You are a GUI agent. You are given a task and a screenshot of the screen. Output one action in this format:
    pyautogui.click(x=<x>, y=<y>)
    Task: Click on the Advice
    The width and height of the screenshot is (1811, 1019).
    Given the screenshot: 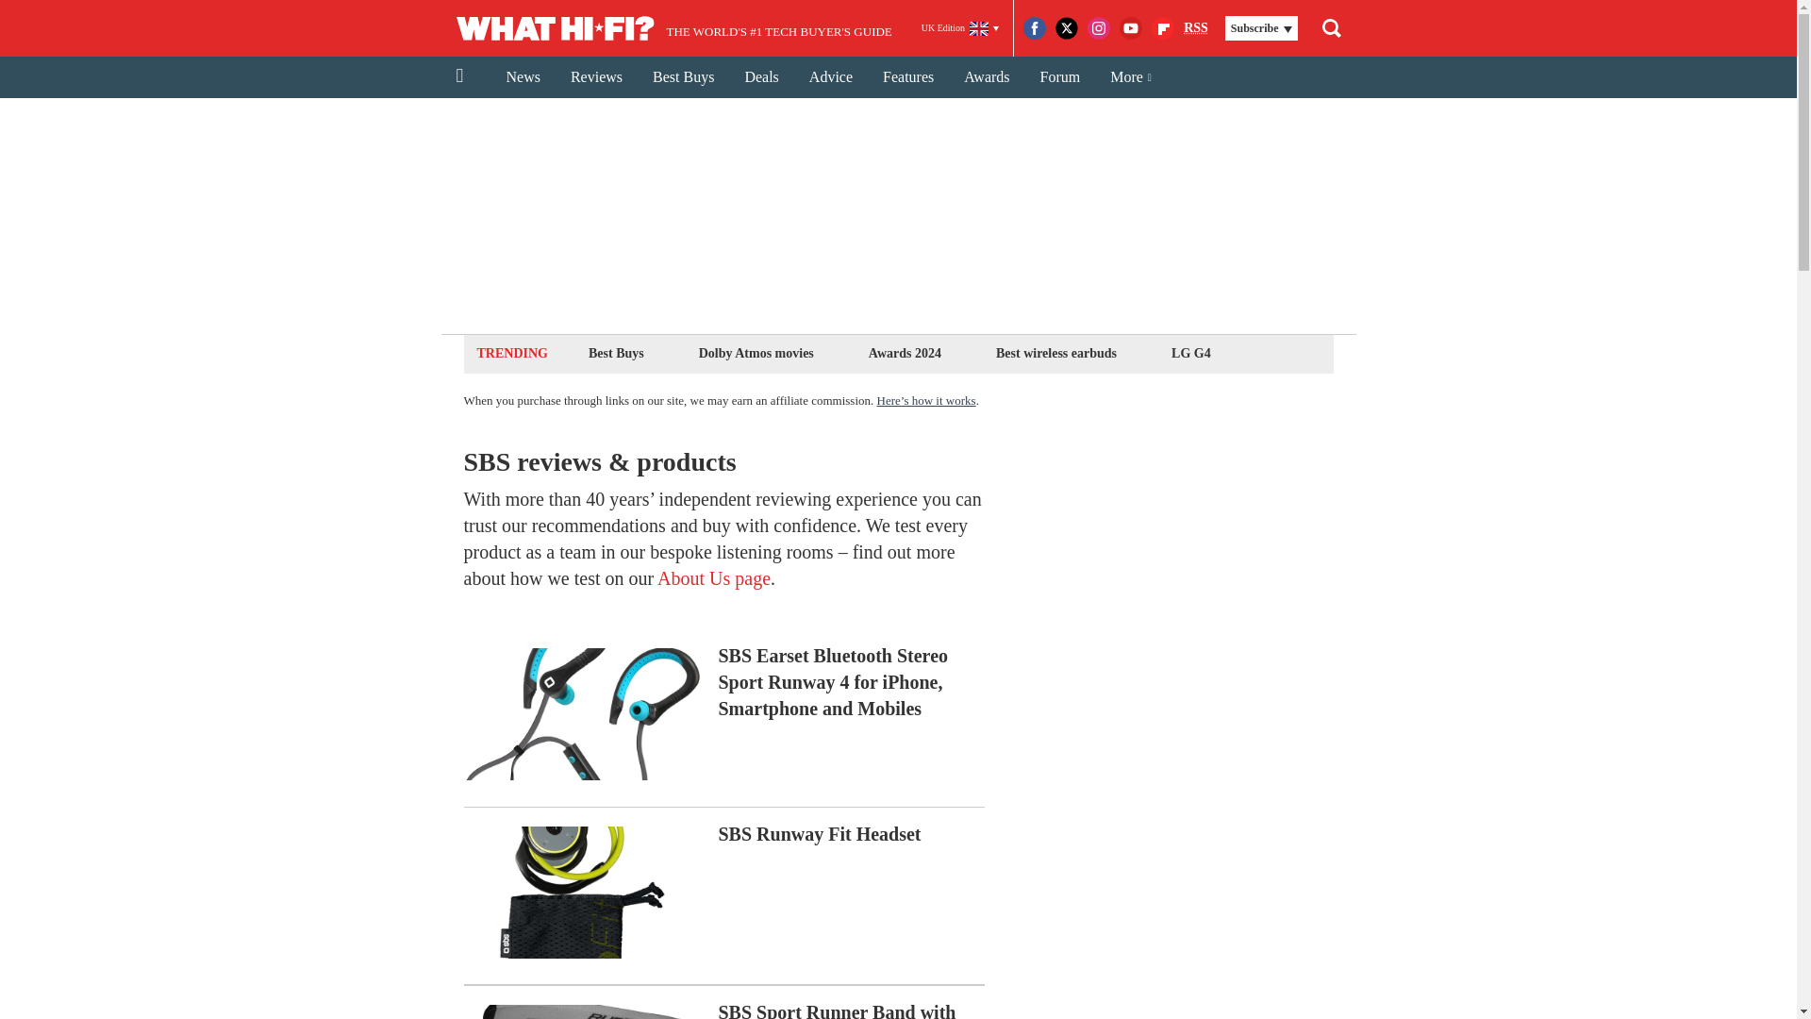 What is the action you would take?
    pyautogui.click(x=830, y=77)
    